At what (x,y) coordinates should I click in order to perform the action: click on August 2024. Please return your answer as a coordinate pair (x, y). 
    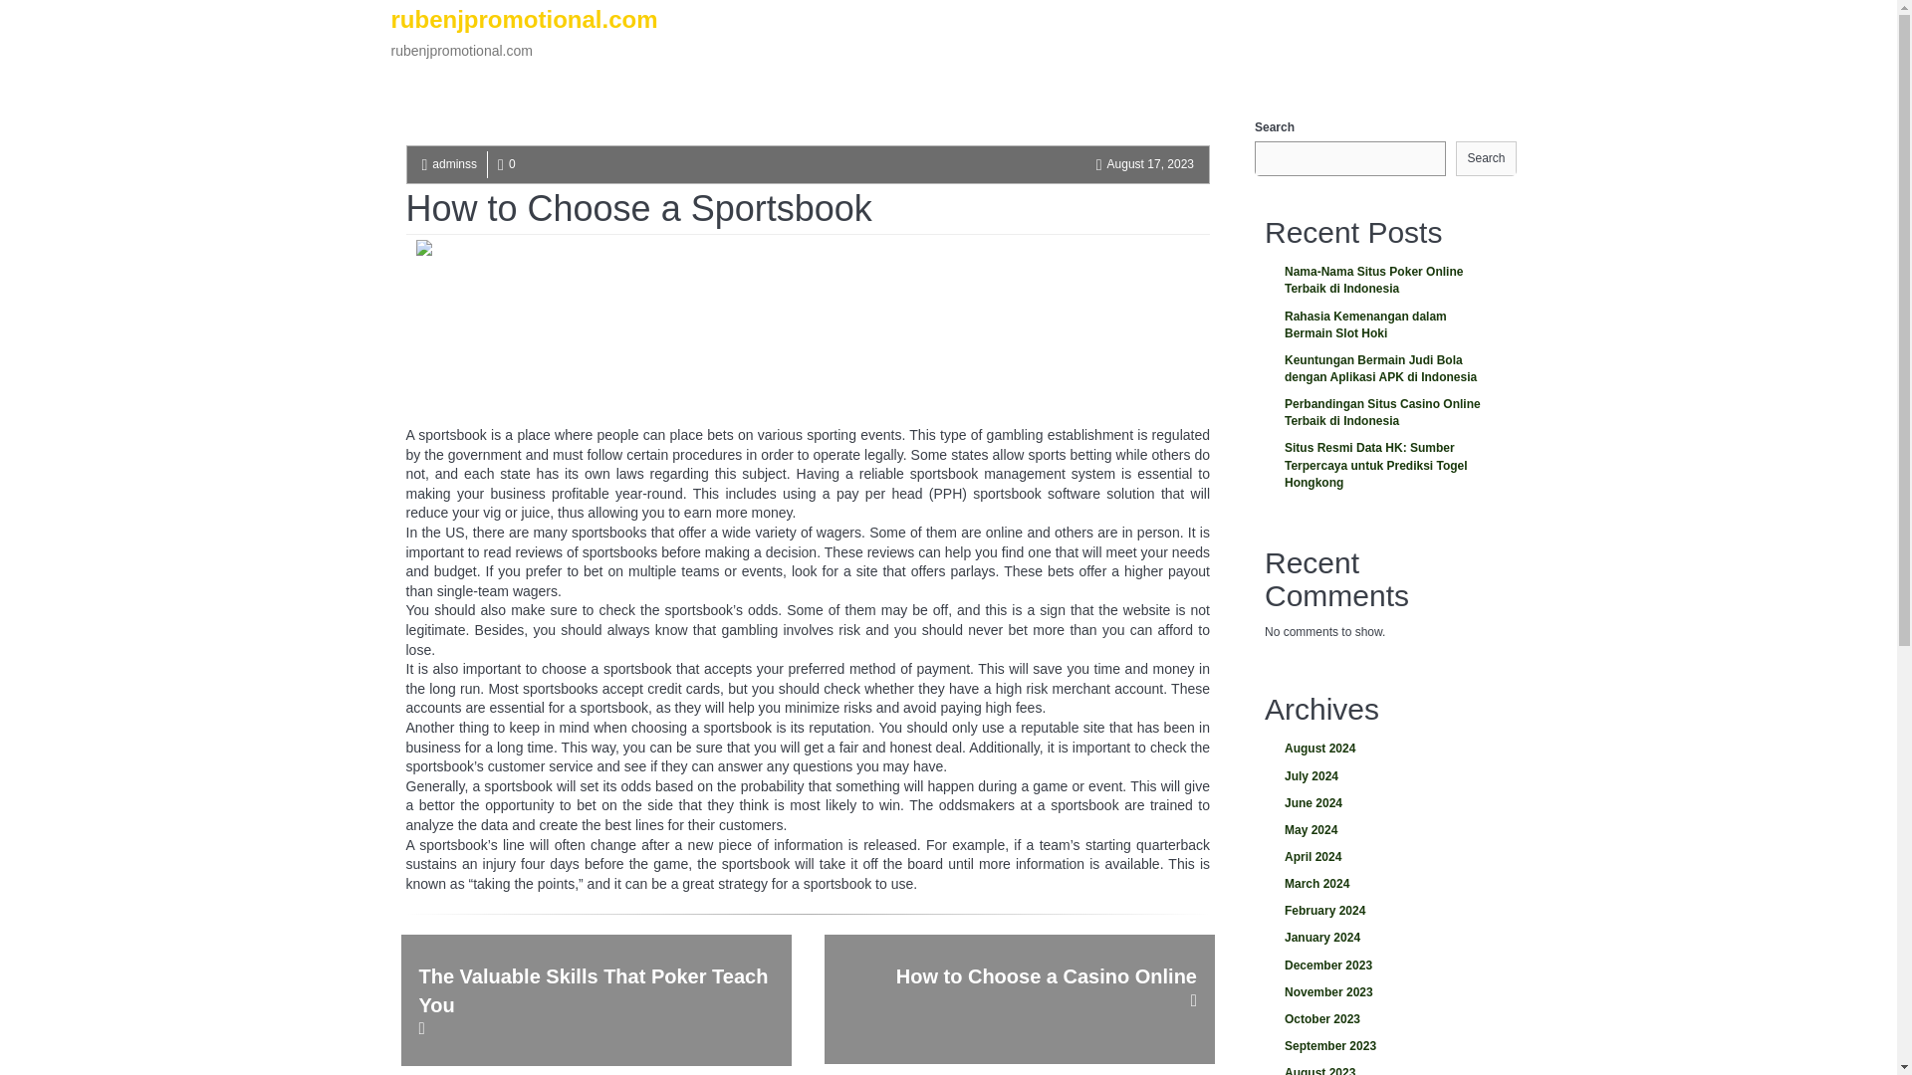
    Looking at the image, I should click on (1384, 966).